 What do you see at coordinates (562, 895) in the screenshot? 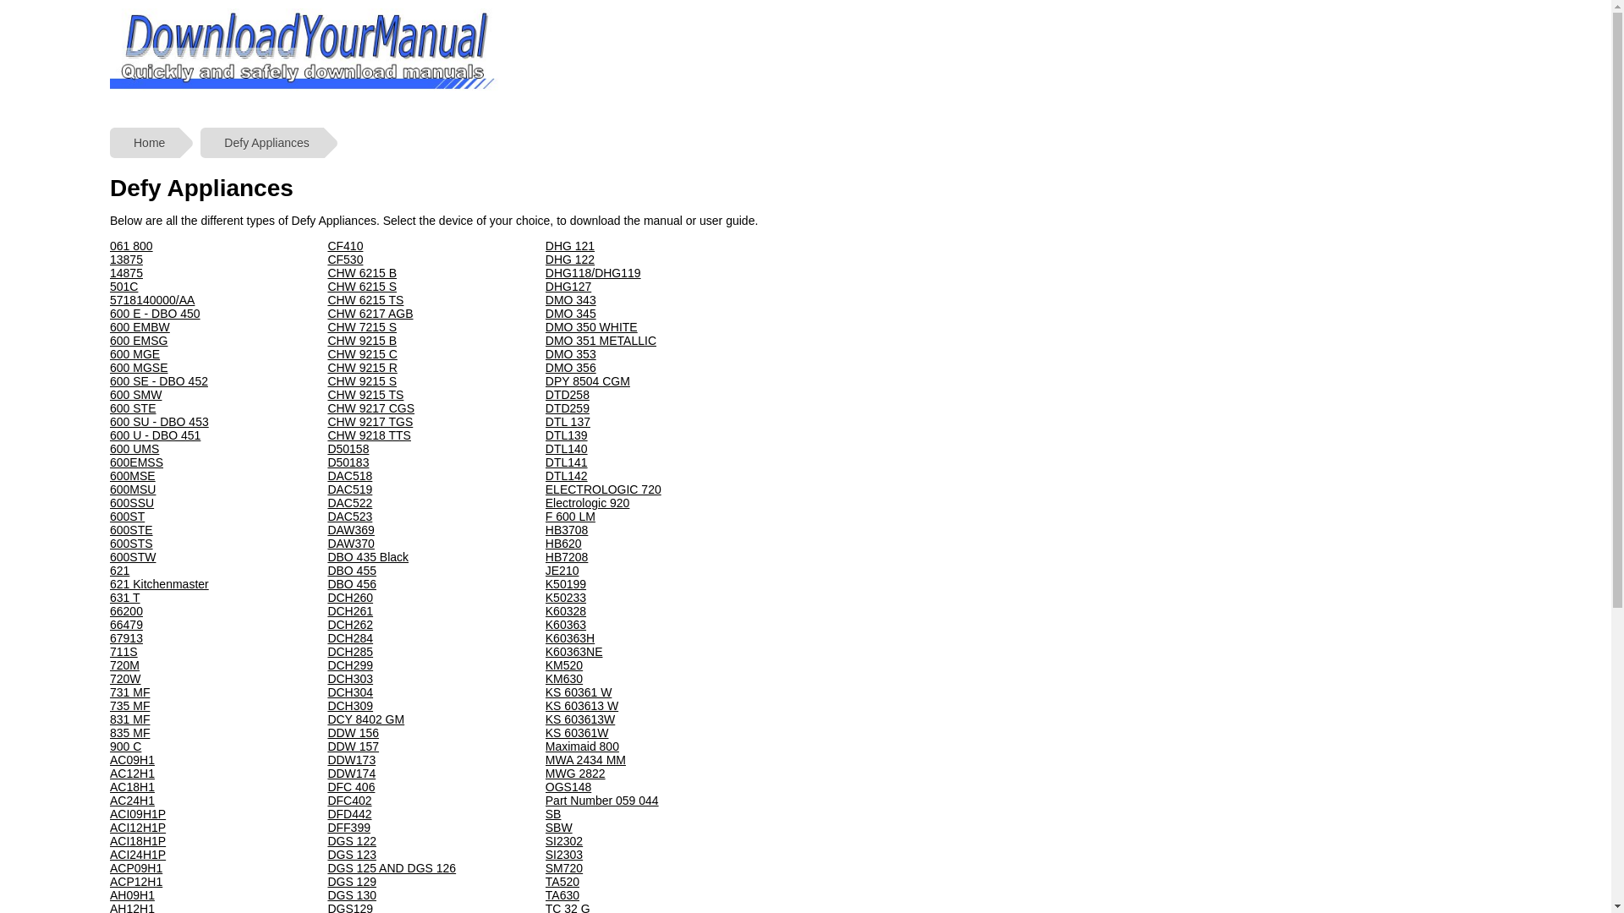
I see `TA630` at bounding box center [562, 895].